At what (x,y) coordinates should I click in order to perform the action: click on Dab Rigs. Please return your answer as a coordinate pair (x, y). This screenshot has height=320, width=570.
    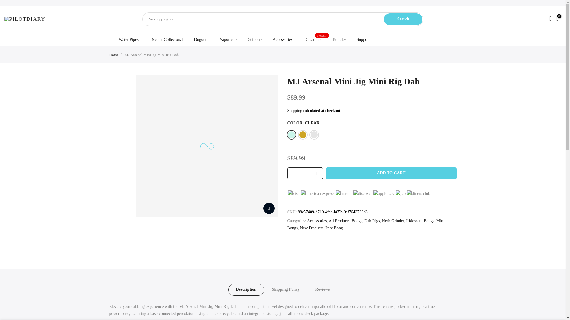
    Looking at the image, I should click on (372, 220).